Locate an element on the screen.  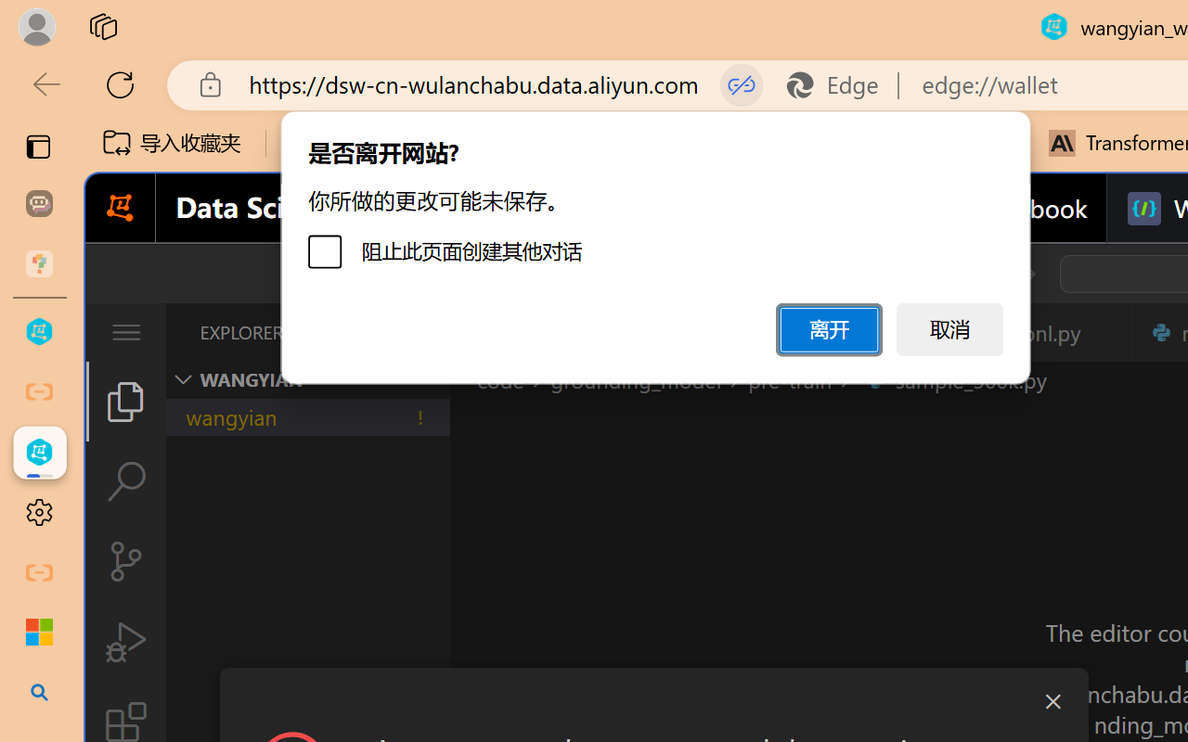
Source Control (Ctrl+Shift+G) is located at coordinates (126, 560).